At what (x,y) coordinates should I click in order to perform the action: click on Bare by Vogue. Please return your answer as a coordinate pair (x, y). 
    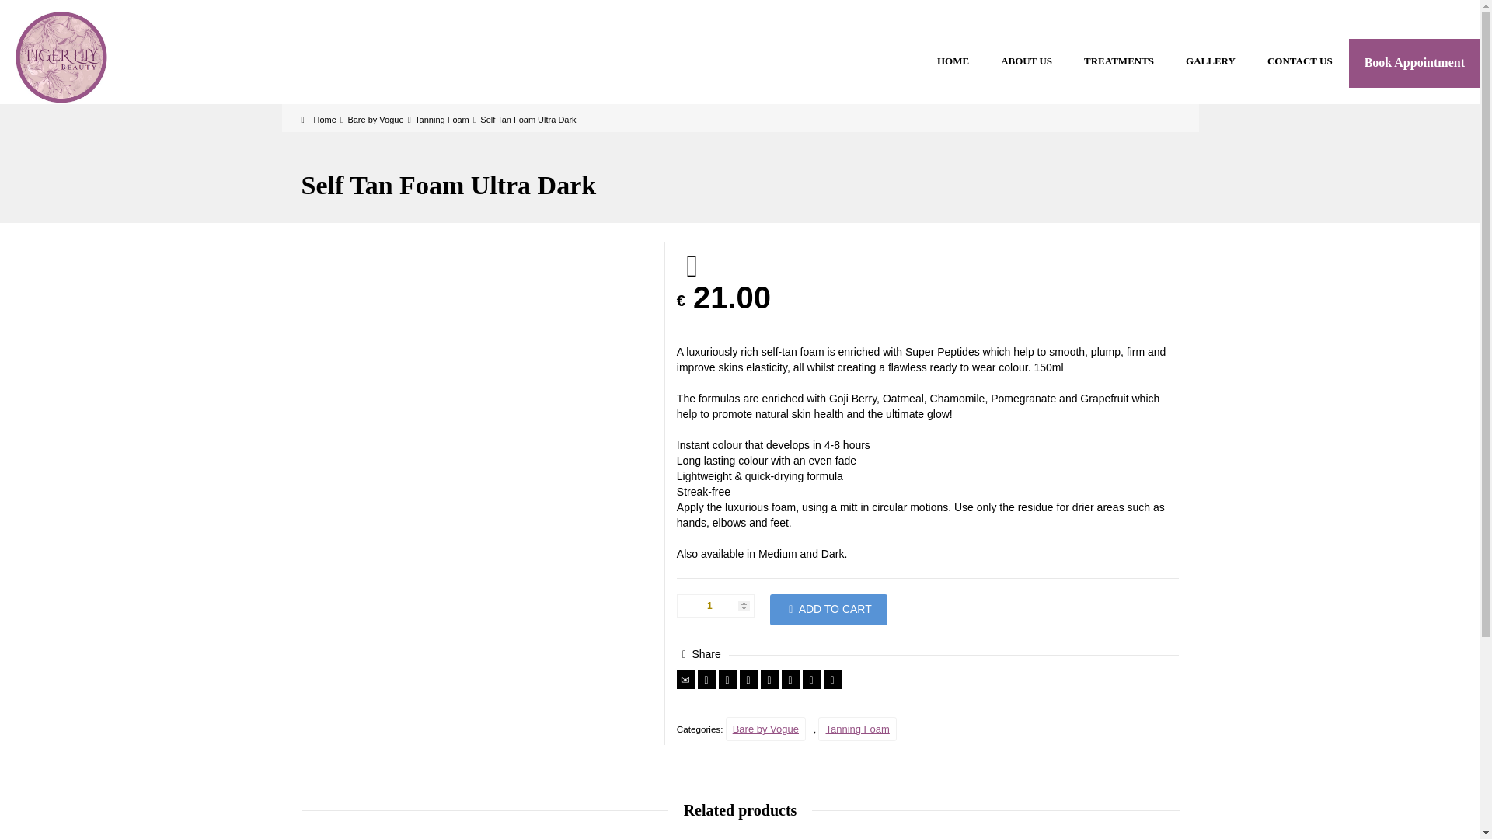
    Looking at the image, I should click on (765, 729).